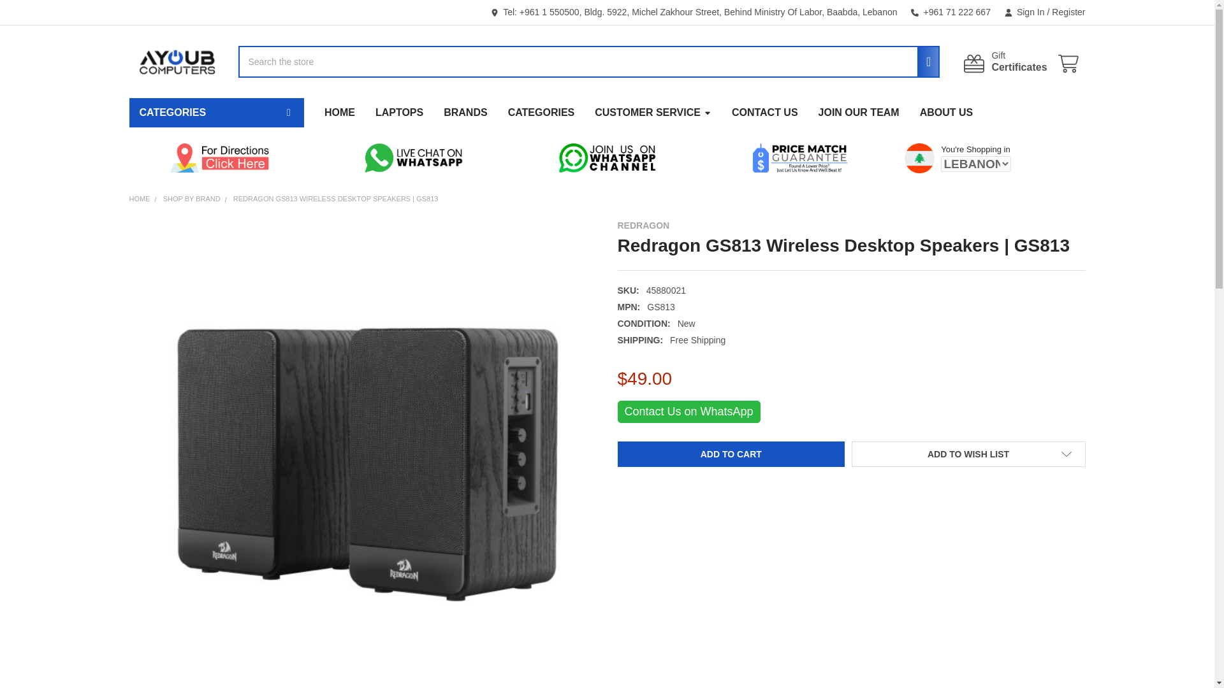 This screenshot has width=1224, height=688. What do you see at coordinates (924, 62) in the screenshot?
I see `AYOUB COMPUTERS` at bounding box center [924, 62].